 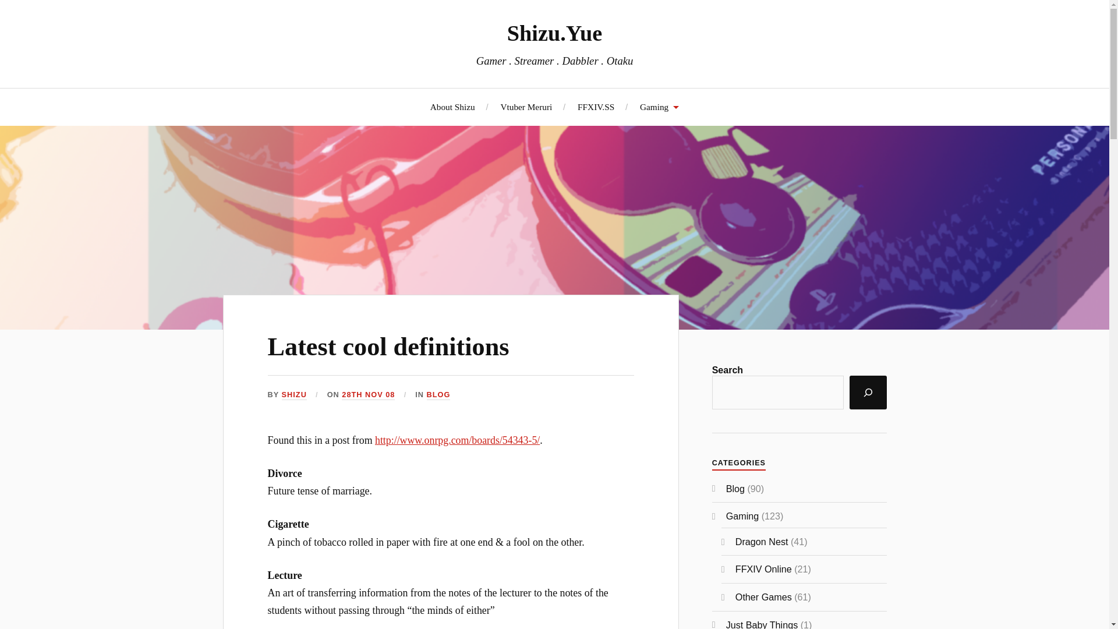 What do you see at coordinates (453, 107) in the screenshot?
I see `About Shizu` at bounding box center [453, 107].